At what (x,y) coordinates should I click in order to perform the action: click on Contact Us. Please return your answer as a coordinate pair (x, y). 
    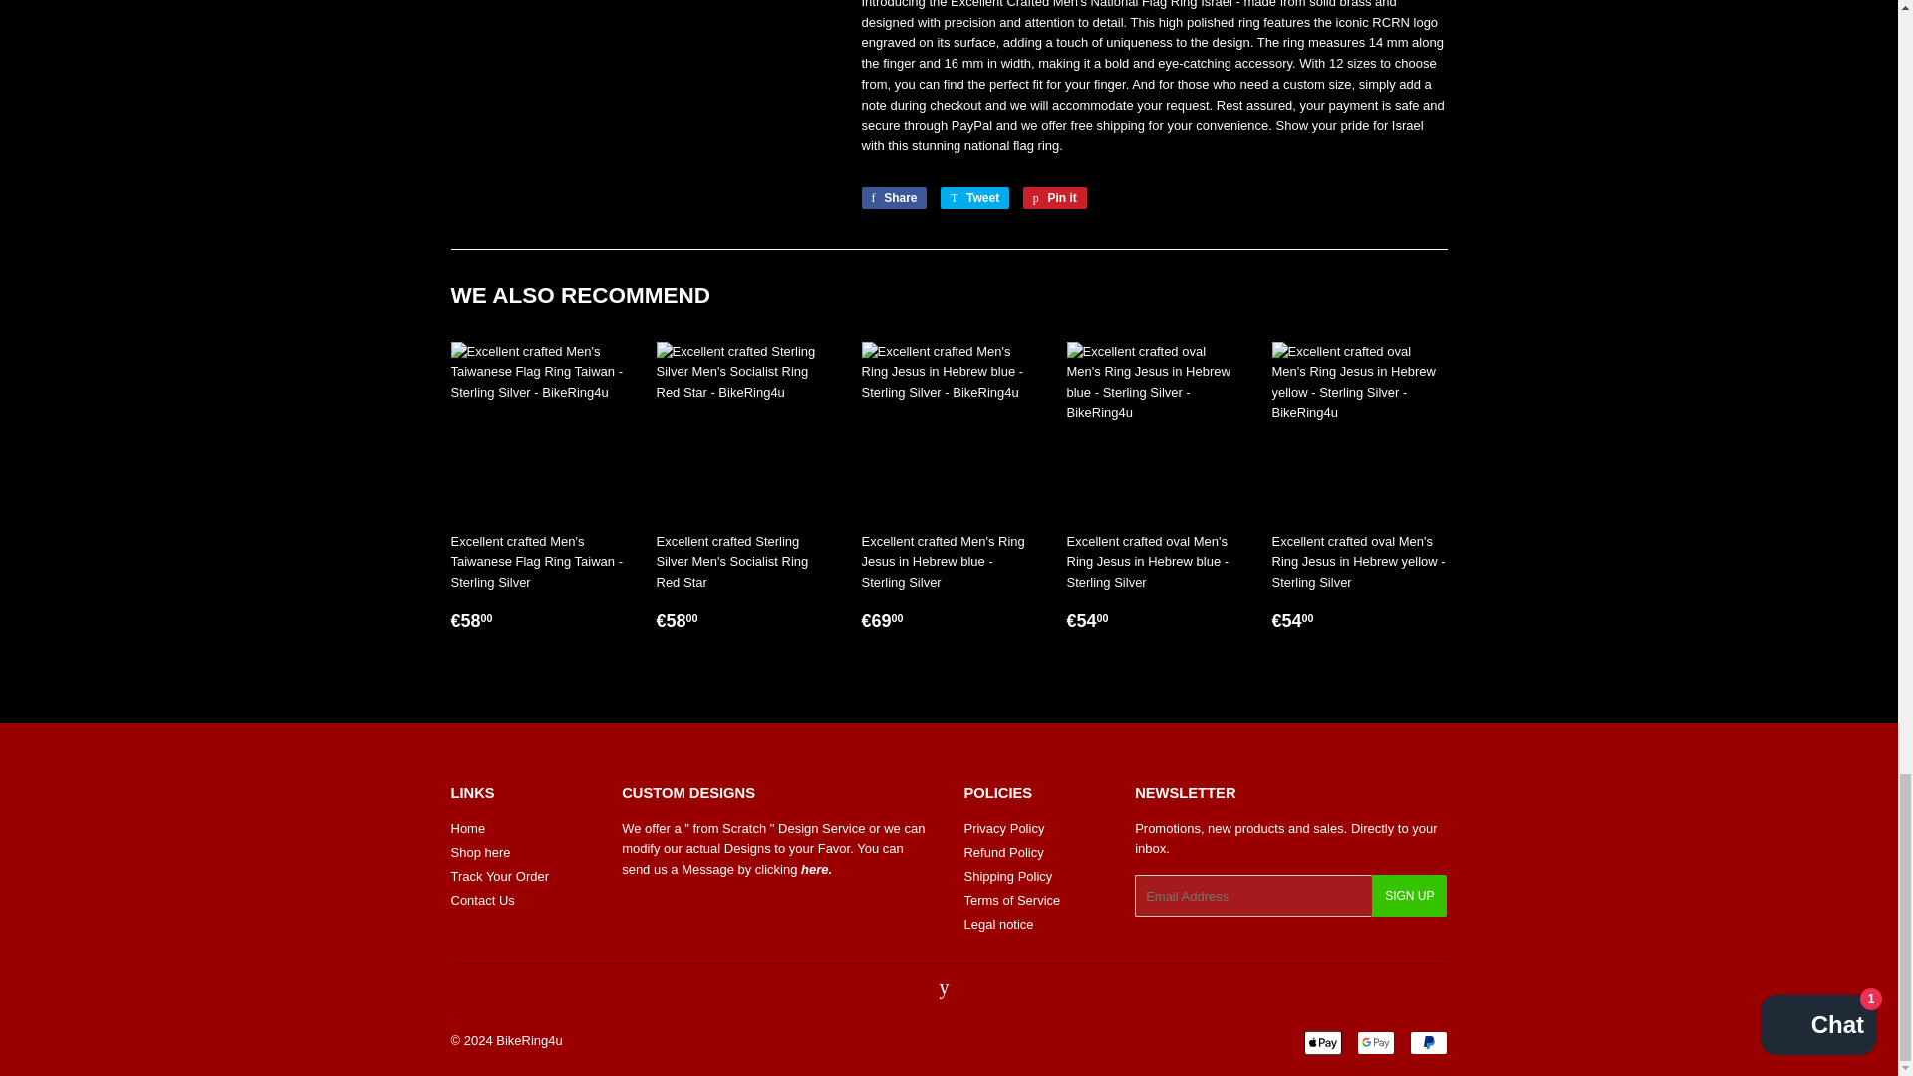
    Looking at the image, I should click on (817, 869).